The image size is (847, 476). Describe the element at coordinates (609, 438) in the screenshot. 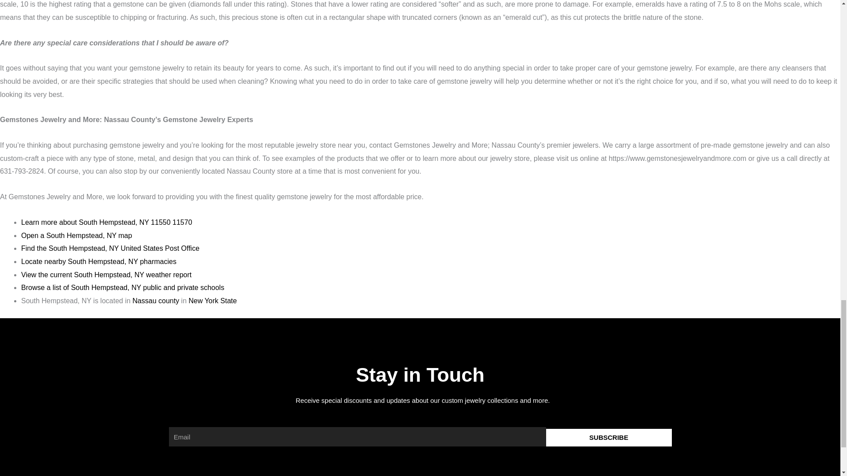

I see `SUBSCRIBE` at that location.